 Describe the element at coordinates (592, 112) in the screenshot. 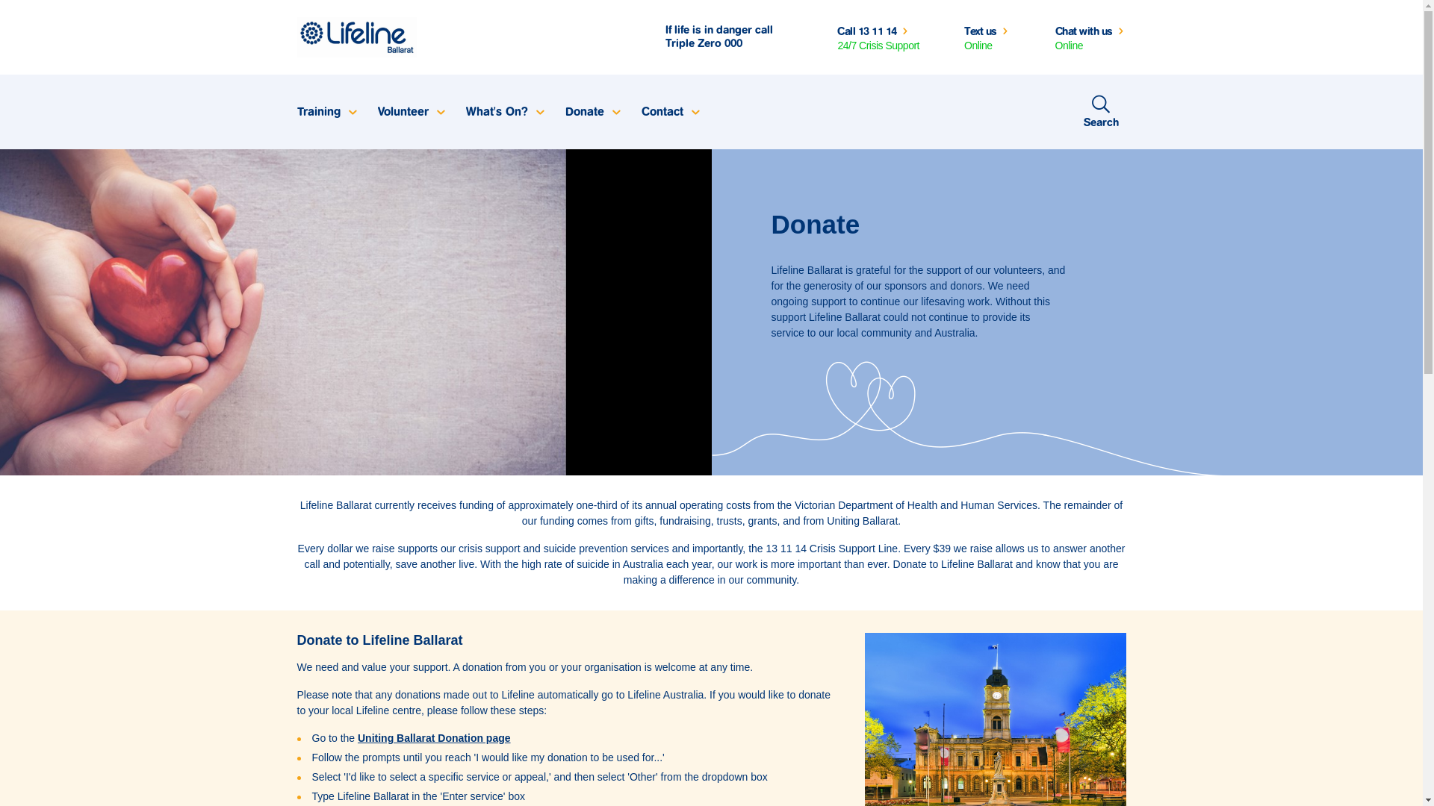

I see `Donate` at that location.